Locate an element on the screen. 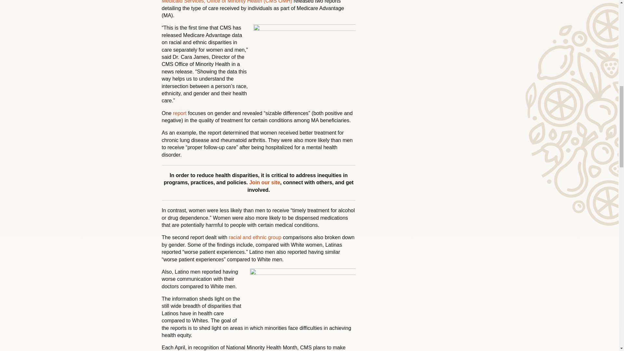 The image size is (624, 351). Join our site is located at coordinates (265, 182).